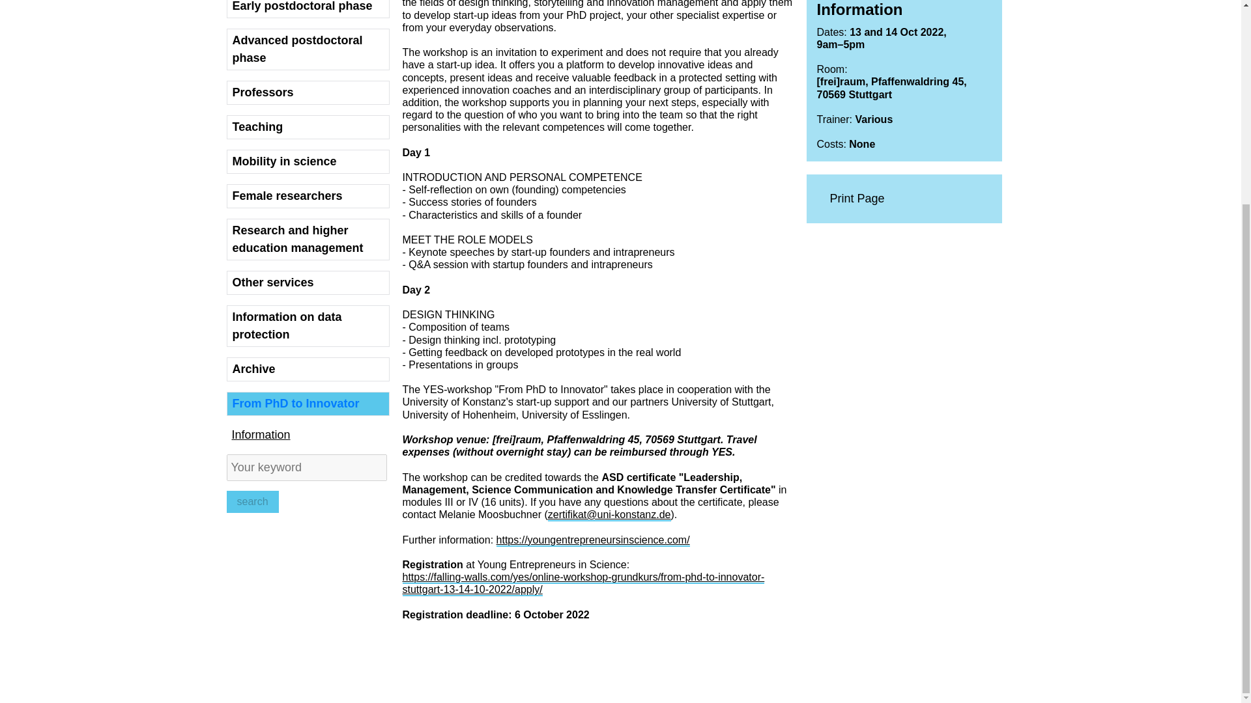 The height and width of the screenshot is (703, 1251). What do you see at coordinates (308, 369) in the screenshot?
I see `Archive` at bounding box center [308, 369].